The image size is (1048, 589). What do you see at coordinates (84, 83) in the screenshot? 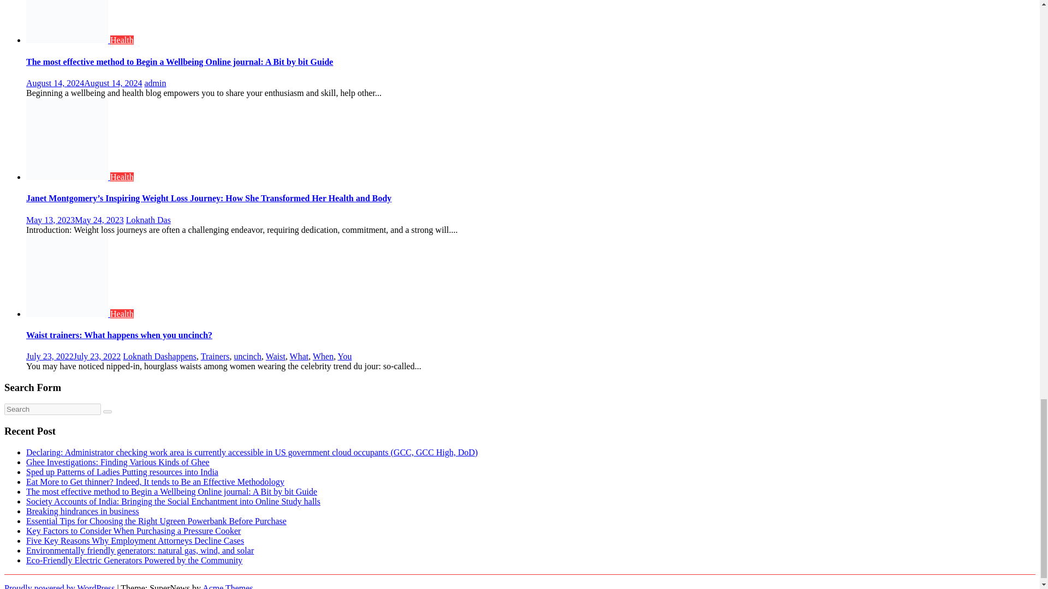
I see `August 14, 2024August 14, 2024` at bounding box center [84, 83].